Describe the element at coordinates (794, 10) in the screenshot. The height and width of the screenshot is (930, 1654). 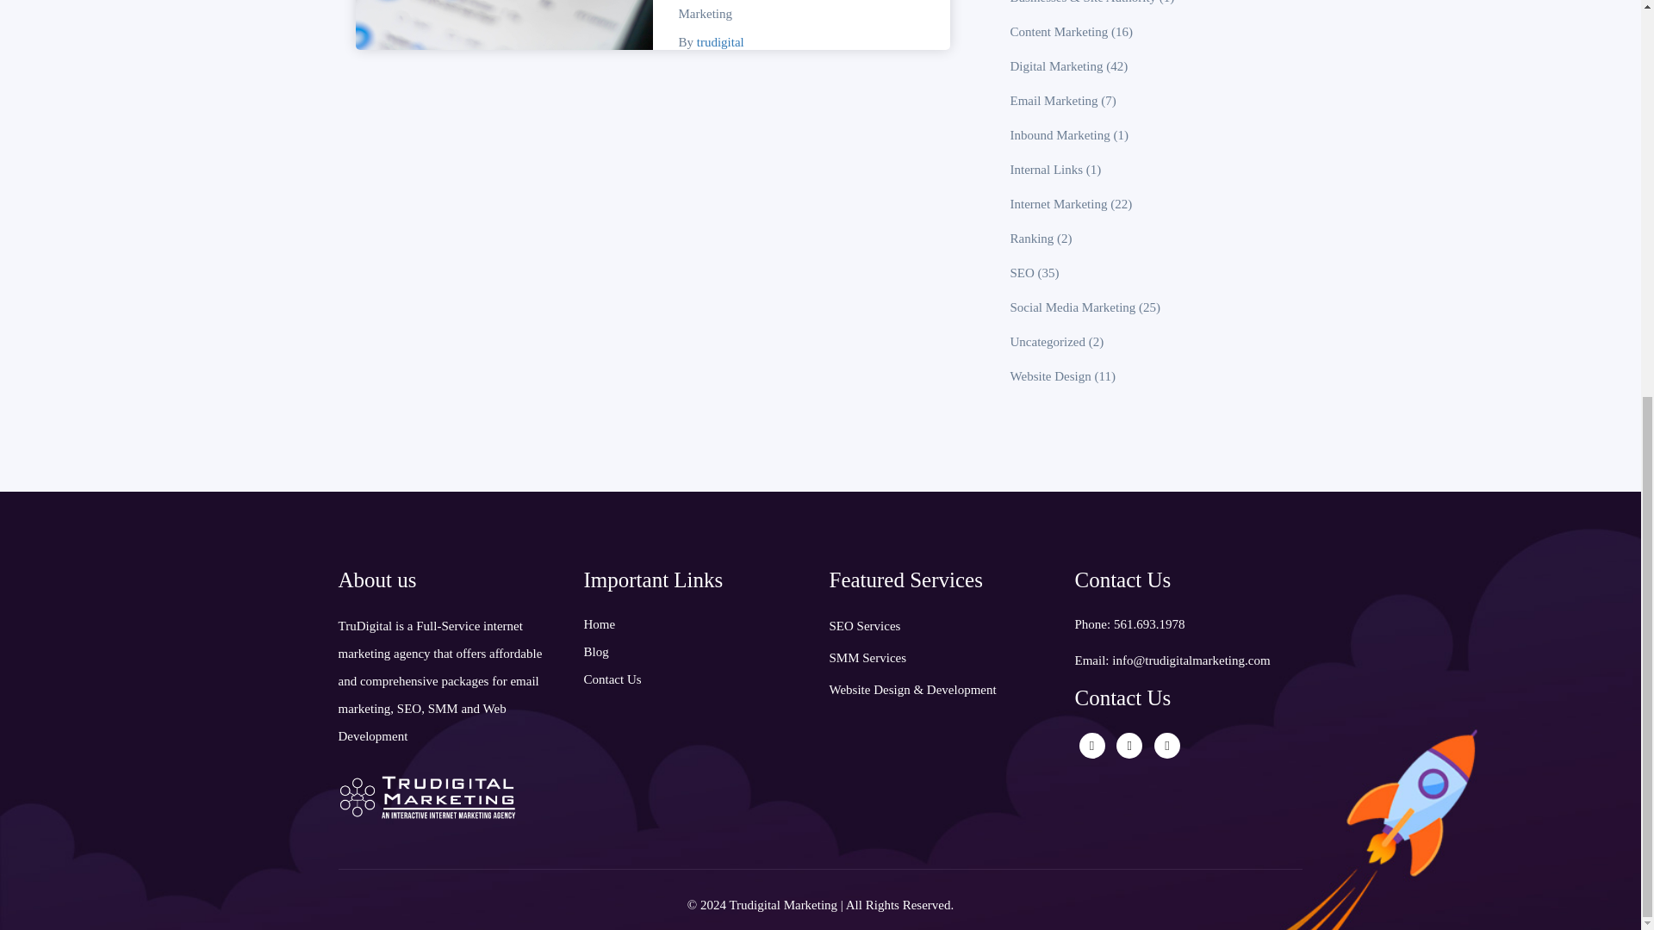
I see `Internet Marketing` at that location.